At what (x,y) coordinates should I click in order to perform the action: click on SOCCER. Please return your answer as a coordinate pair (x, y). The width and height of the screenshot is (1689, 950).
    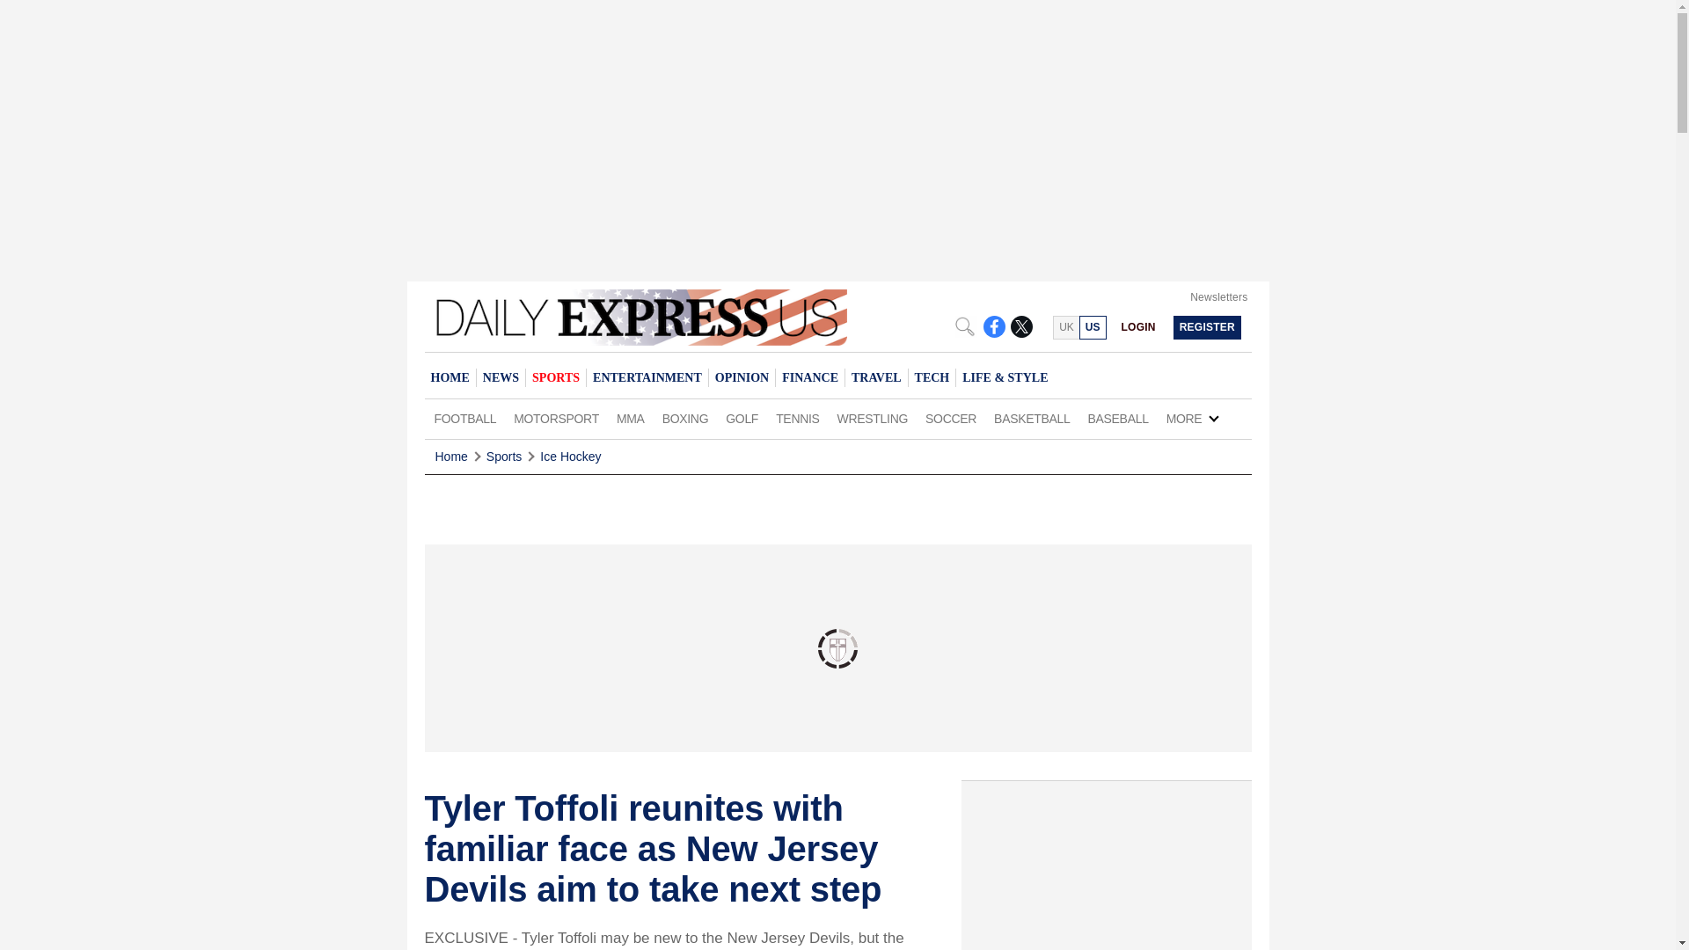
    Looking at the image, I should click on (950, 419).